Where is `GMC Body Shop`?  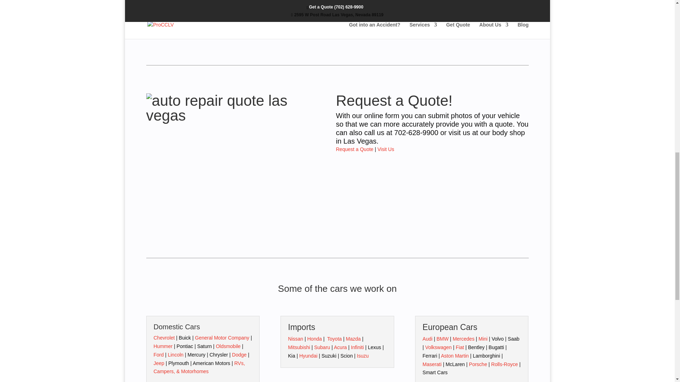
GMC Body Shop is located at coordinates (222, 338).